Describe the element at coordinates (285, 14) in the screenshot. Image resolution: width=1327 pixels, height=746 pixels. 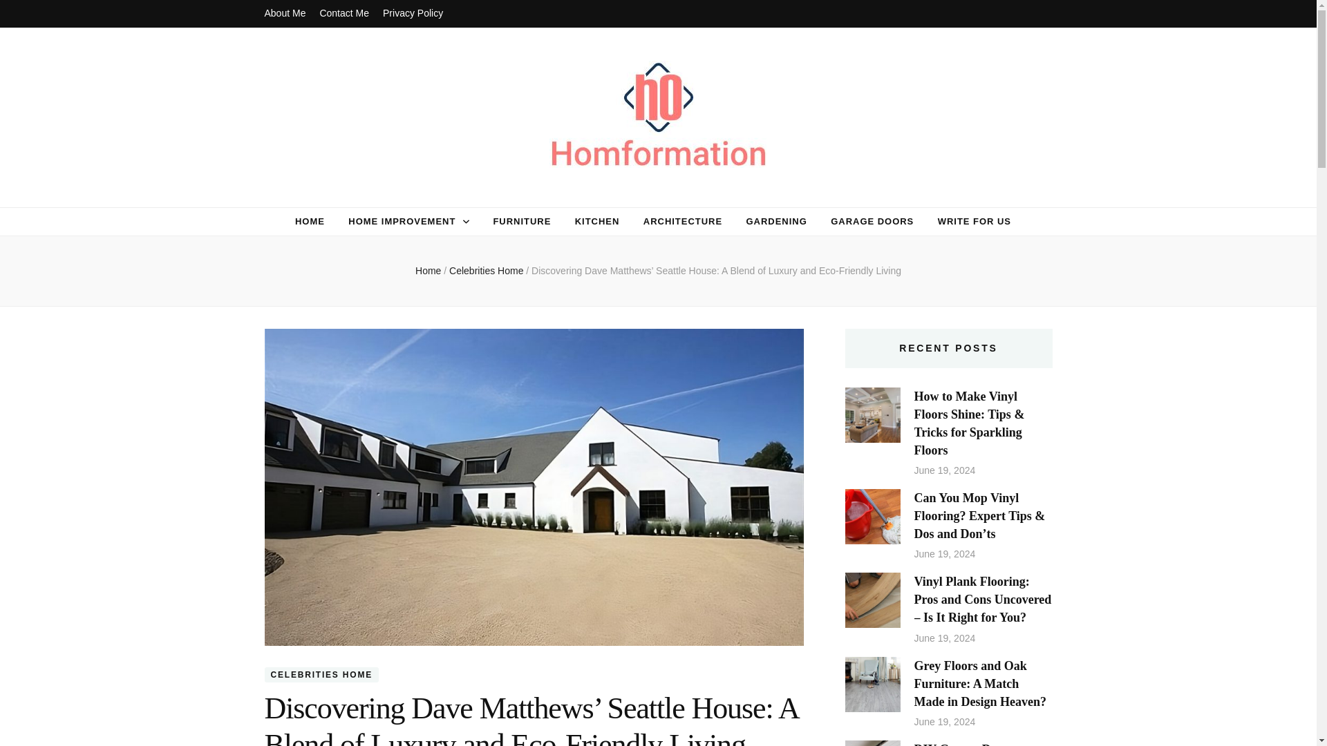
I see `About Me` at that location.